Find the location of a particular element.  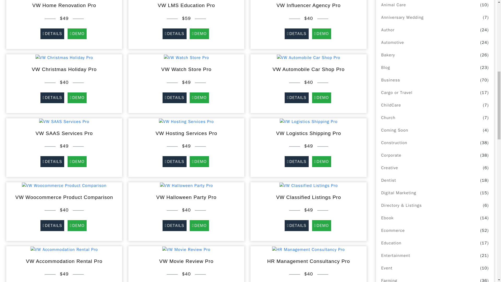

Christmas Holiday WordPress Theme is located at coordinates (64, 57).